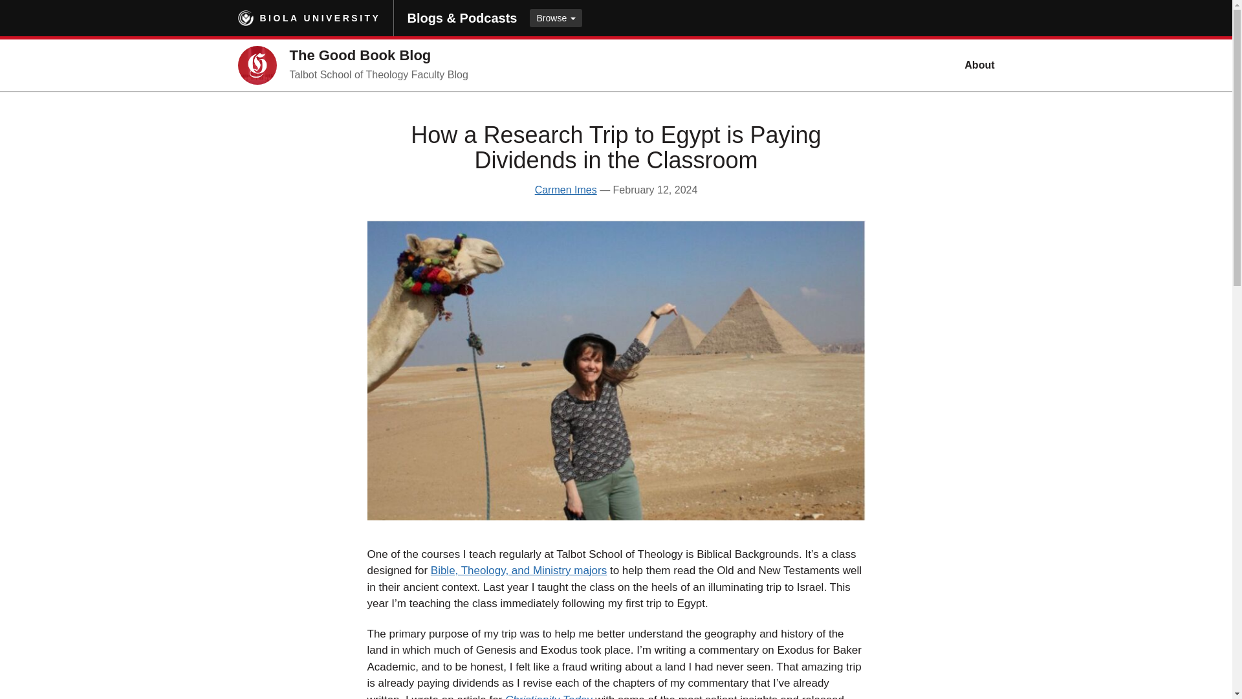 This screenshot has width=1242, height=699. Describe the element at coordinates (547, 696) in the screenshot. I see `Christianity Today` at that location.